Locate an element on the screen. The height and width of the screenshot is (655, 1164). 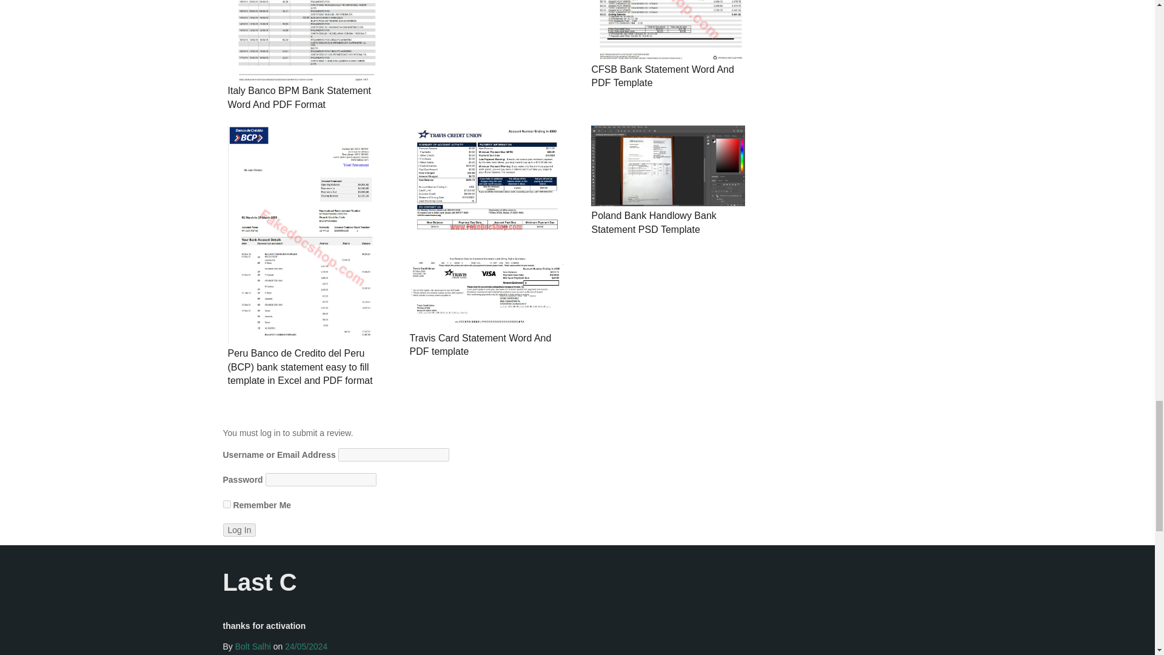
forever is located at coordinates (227, 505).